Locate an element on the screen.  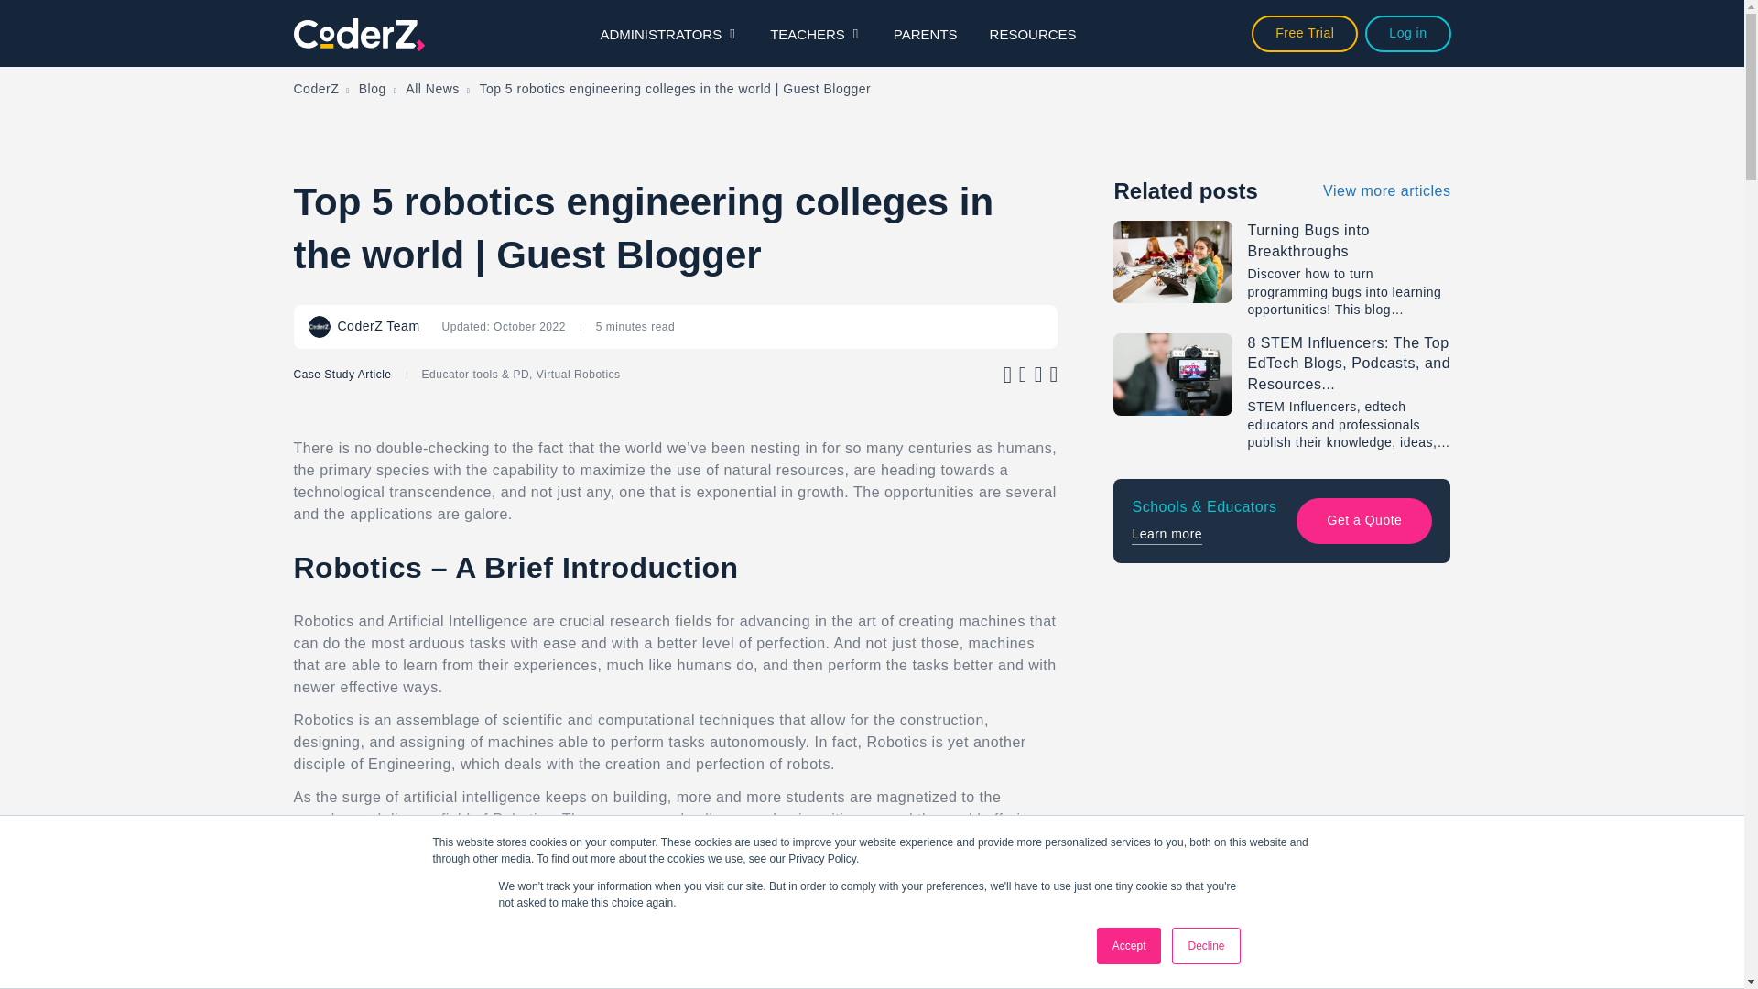
Decline is located at coordinates (1205, 946).